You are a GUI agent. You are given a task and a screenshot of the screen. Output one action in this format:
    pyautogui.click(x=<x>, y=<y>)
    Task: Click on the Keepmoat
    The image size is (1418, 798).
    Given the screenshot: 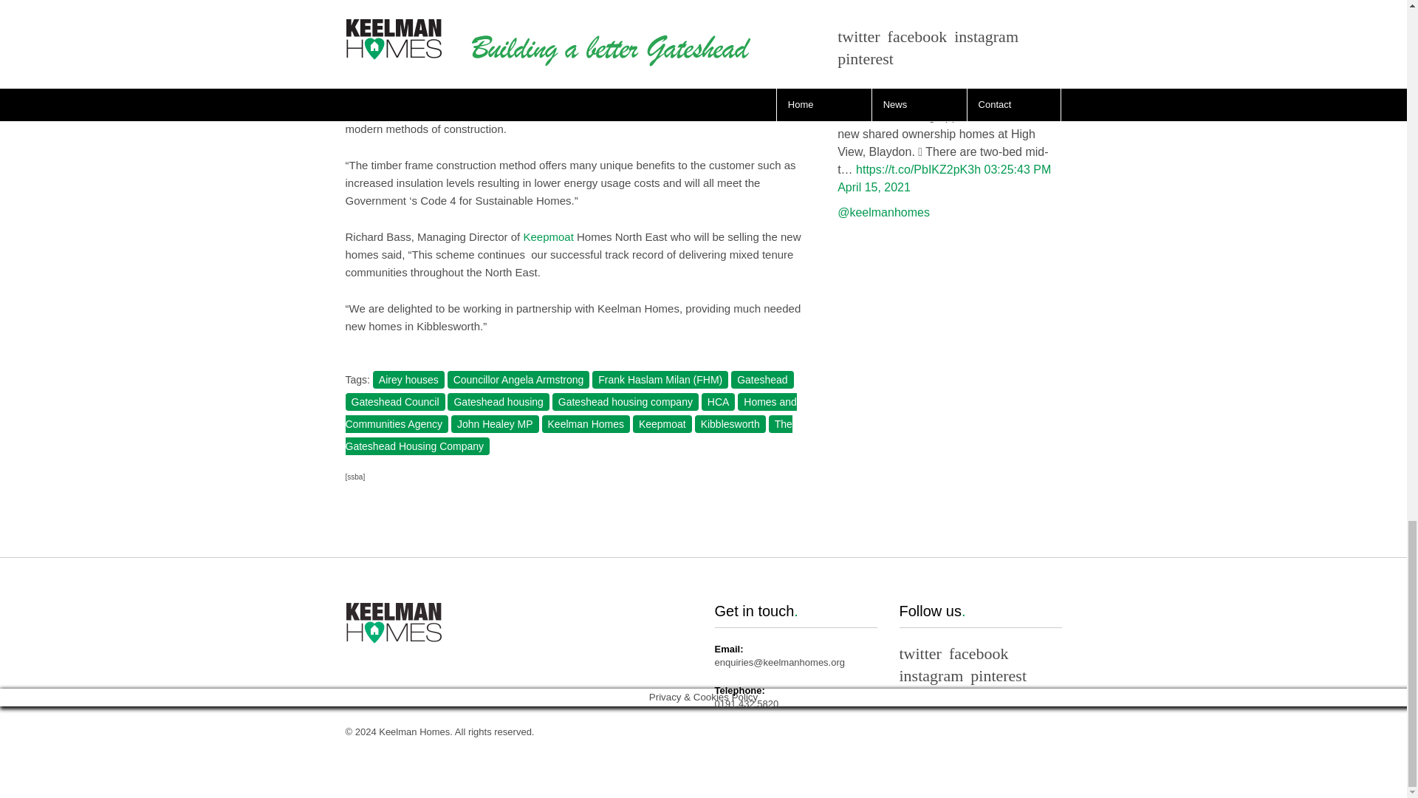 What is the action you would take?
    pyautogui.click(x=662, y=424)
    